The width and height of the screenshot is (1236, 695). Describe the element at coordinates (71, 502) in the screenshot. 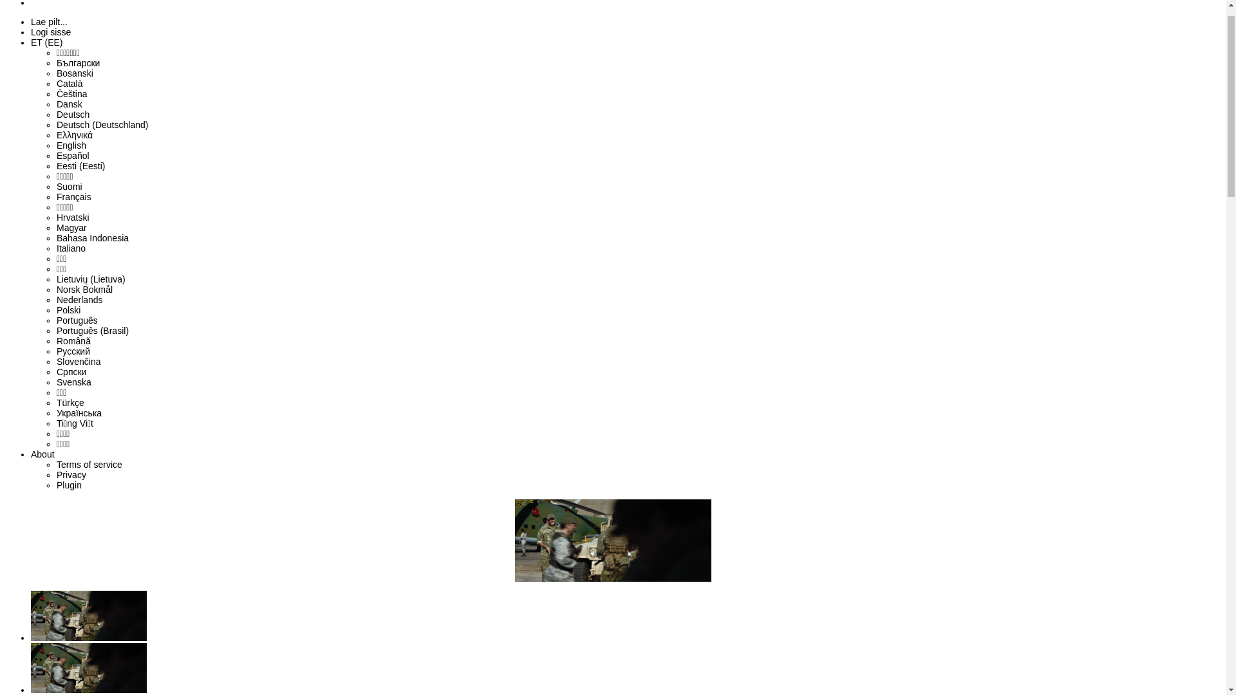

I see `Privacy` at that location.